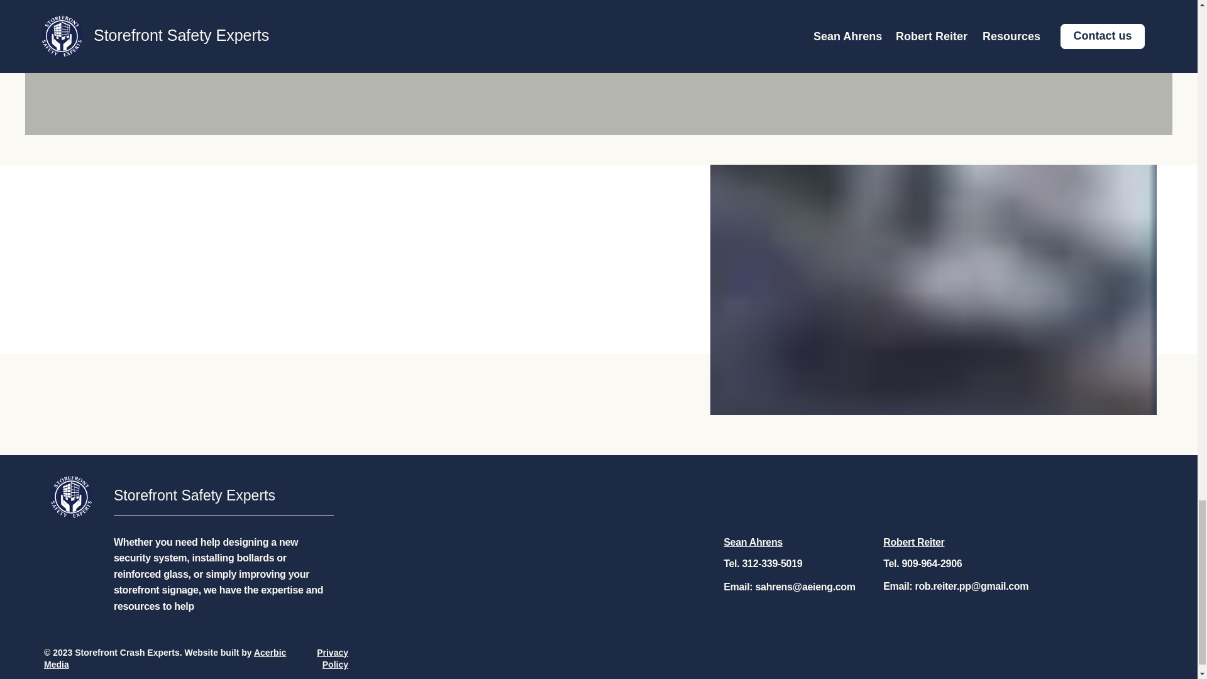 This screenshot has width=1207, height=679. What do you see at coordinates (165, 659) in the screenshot?
I see `Acerbic Media` at bounding box center [165, 659].